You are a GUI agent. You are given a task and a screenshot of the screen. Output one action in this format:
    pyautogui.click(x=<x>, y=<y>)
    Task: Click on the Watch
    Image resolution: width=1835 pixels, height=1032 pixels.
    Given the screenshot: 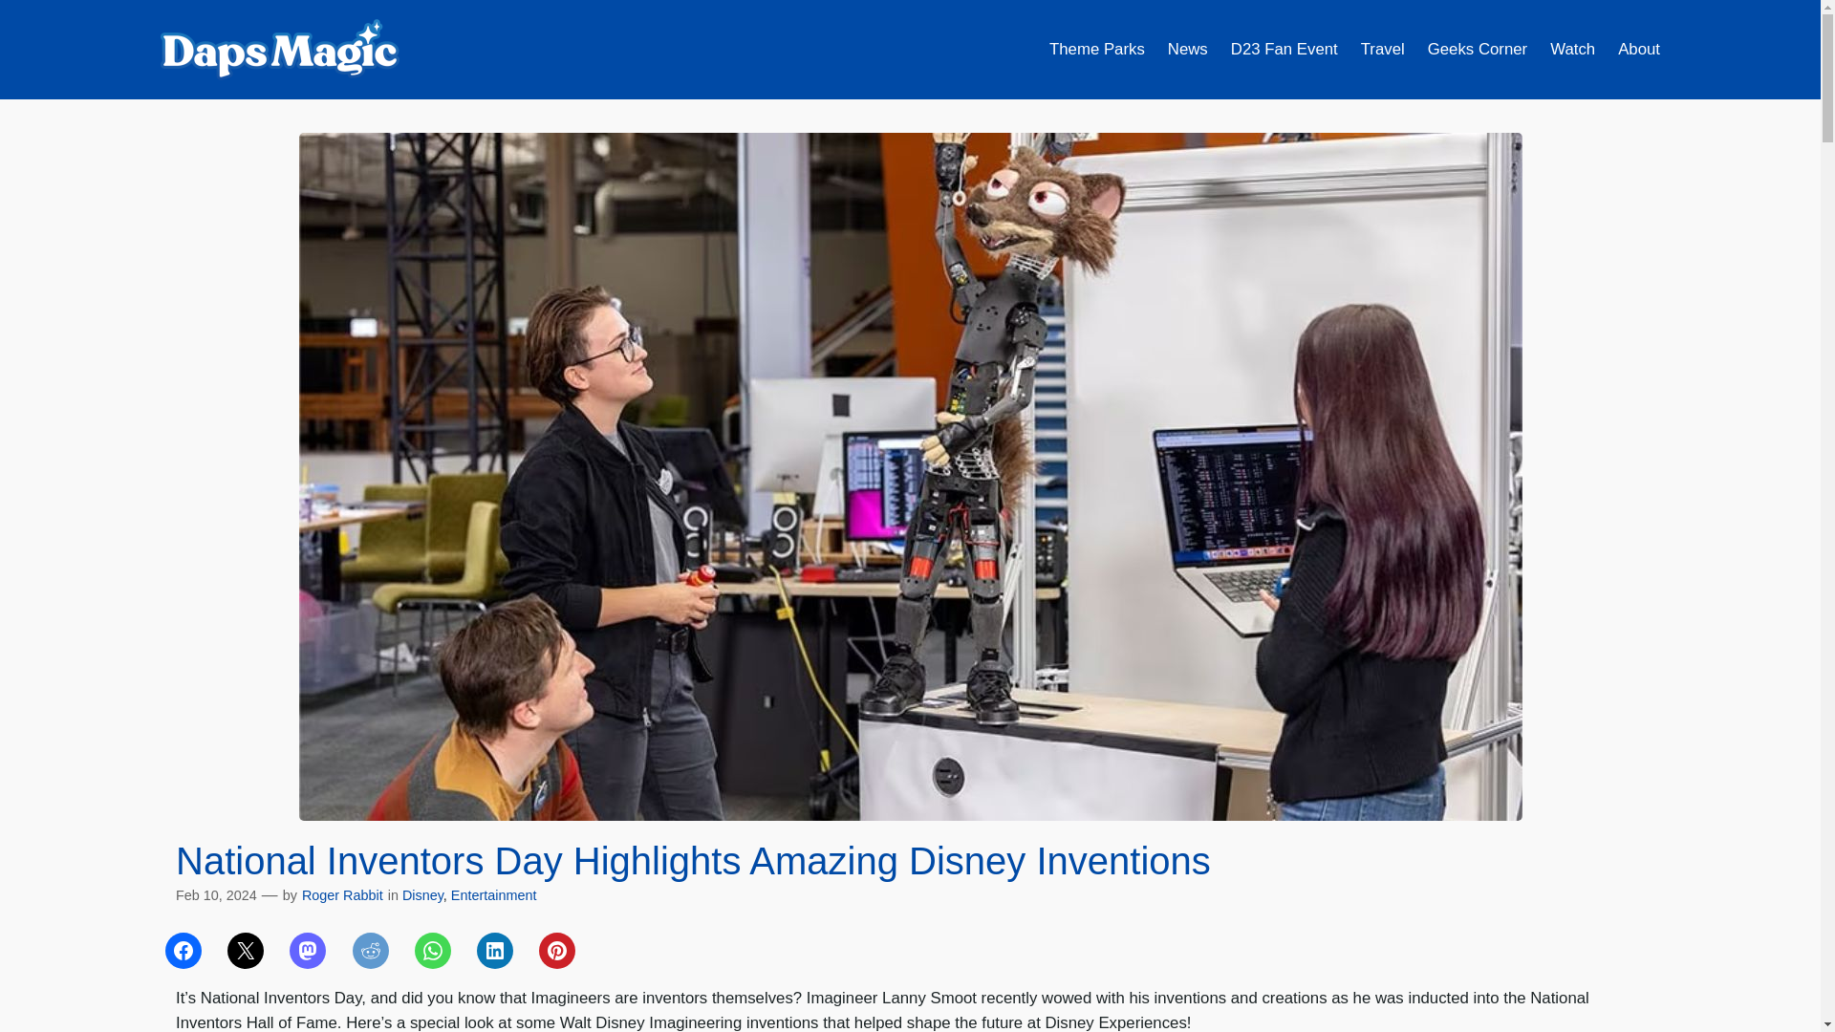 What is the action you would take?
    pyautogui.click(x=1572, y=49)
    